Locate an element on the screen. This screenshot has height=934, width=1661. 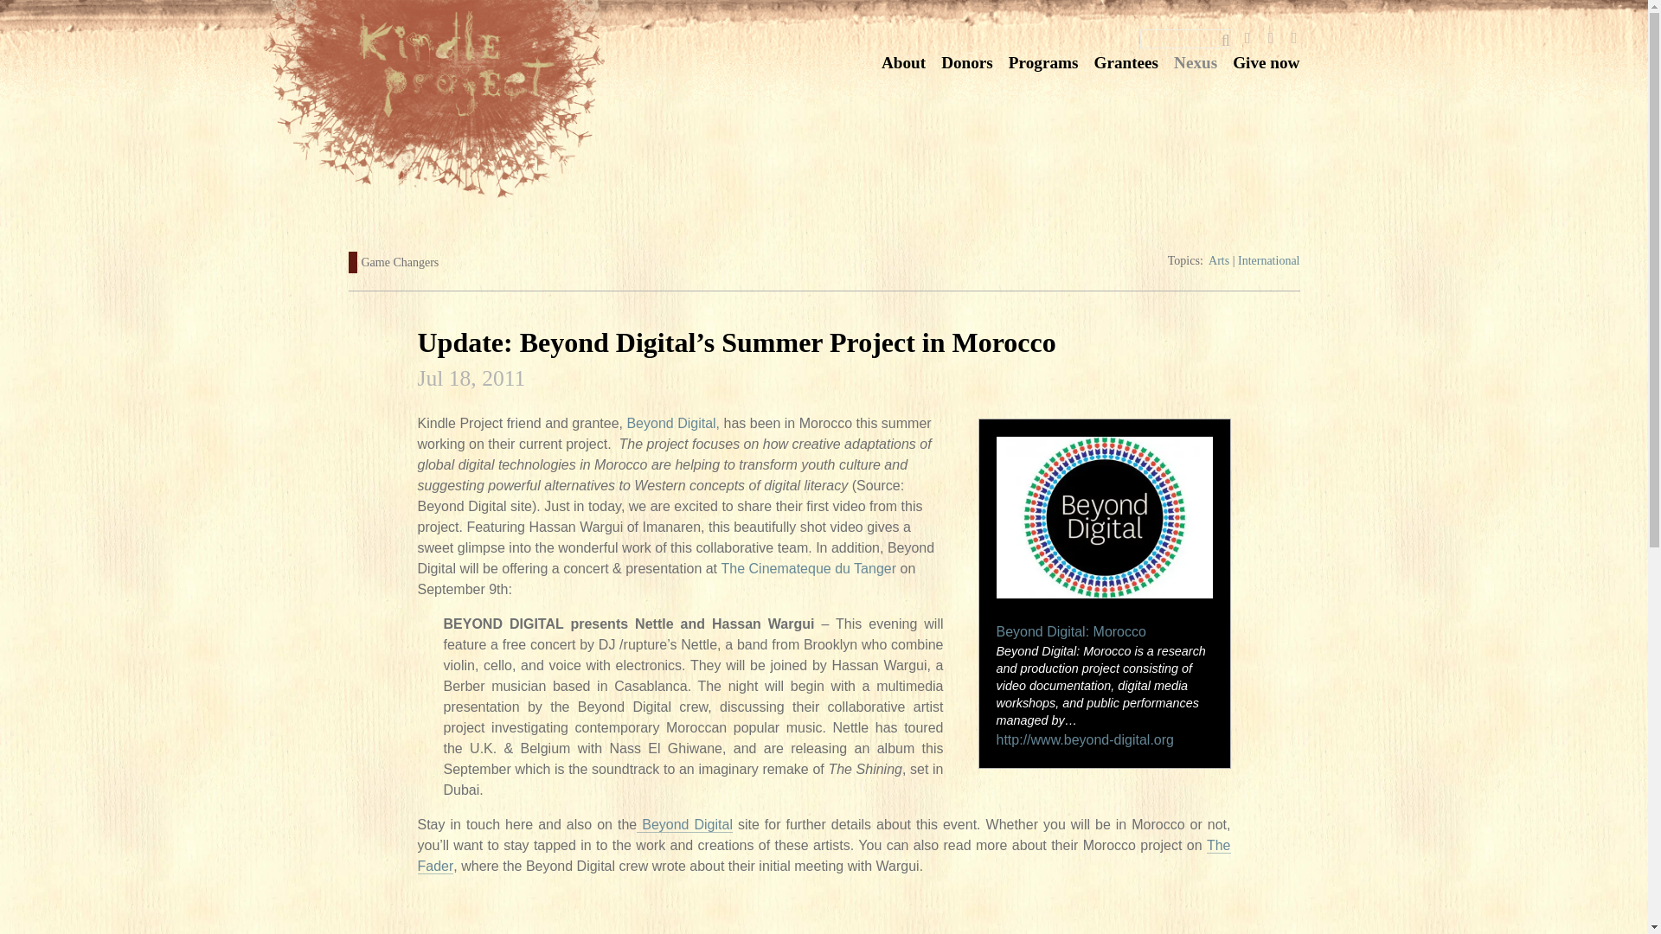
Give now is located at coordinates (1265, 63).